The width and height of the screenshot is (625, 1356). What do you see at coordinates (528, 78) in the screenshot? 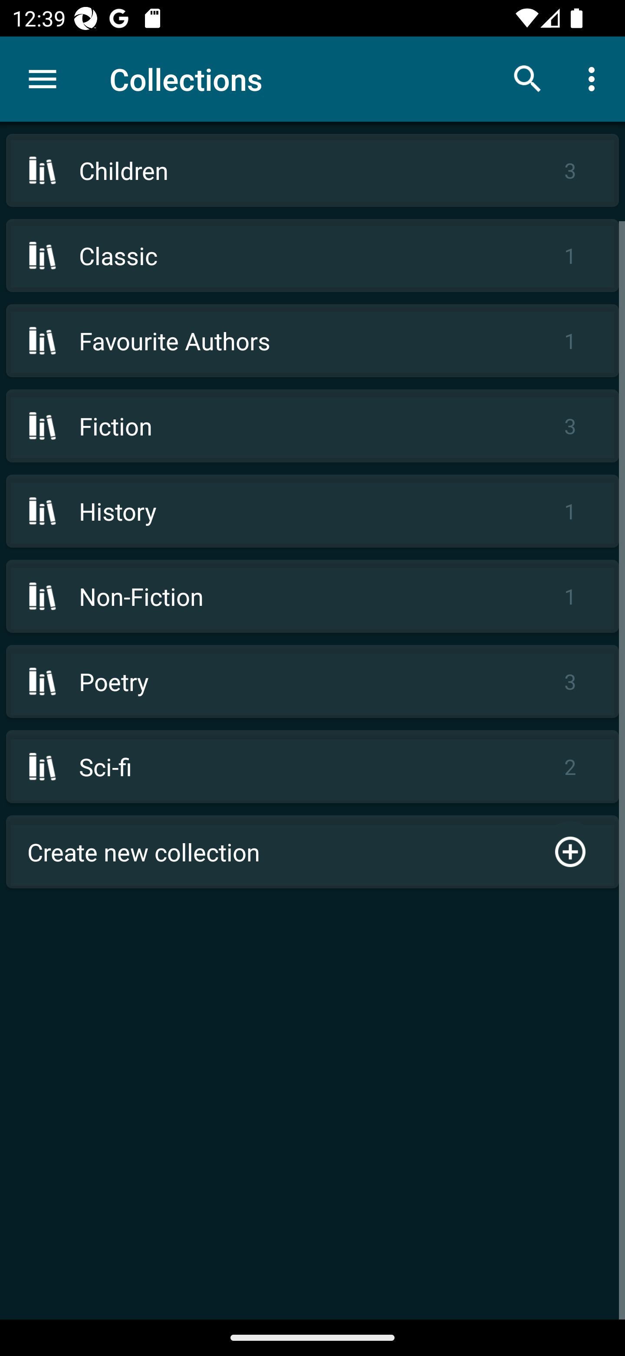
I see `Search books & documents` at bounding box center [528, 78].